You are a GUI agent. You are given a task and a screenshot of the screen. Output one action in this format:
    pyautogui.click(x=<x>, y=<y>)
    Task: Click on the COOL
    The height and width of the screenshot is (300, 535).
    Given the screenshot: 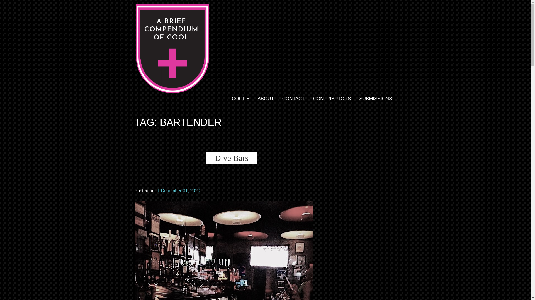 What is the action you would take?
    pyautogui.click(x=240, y=99)
    